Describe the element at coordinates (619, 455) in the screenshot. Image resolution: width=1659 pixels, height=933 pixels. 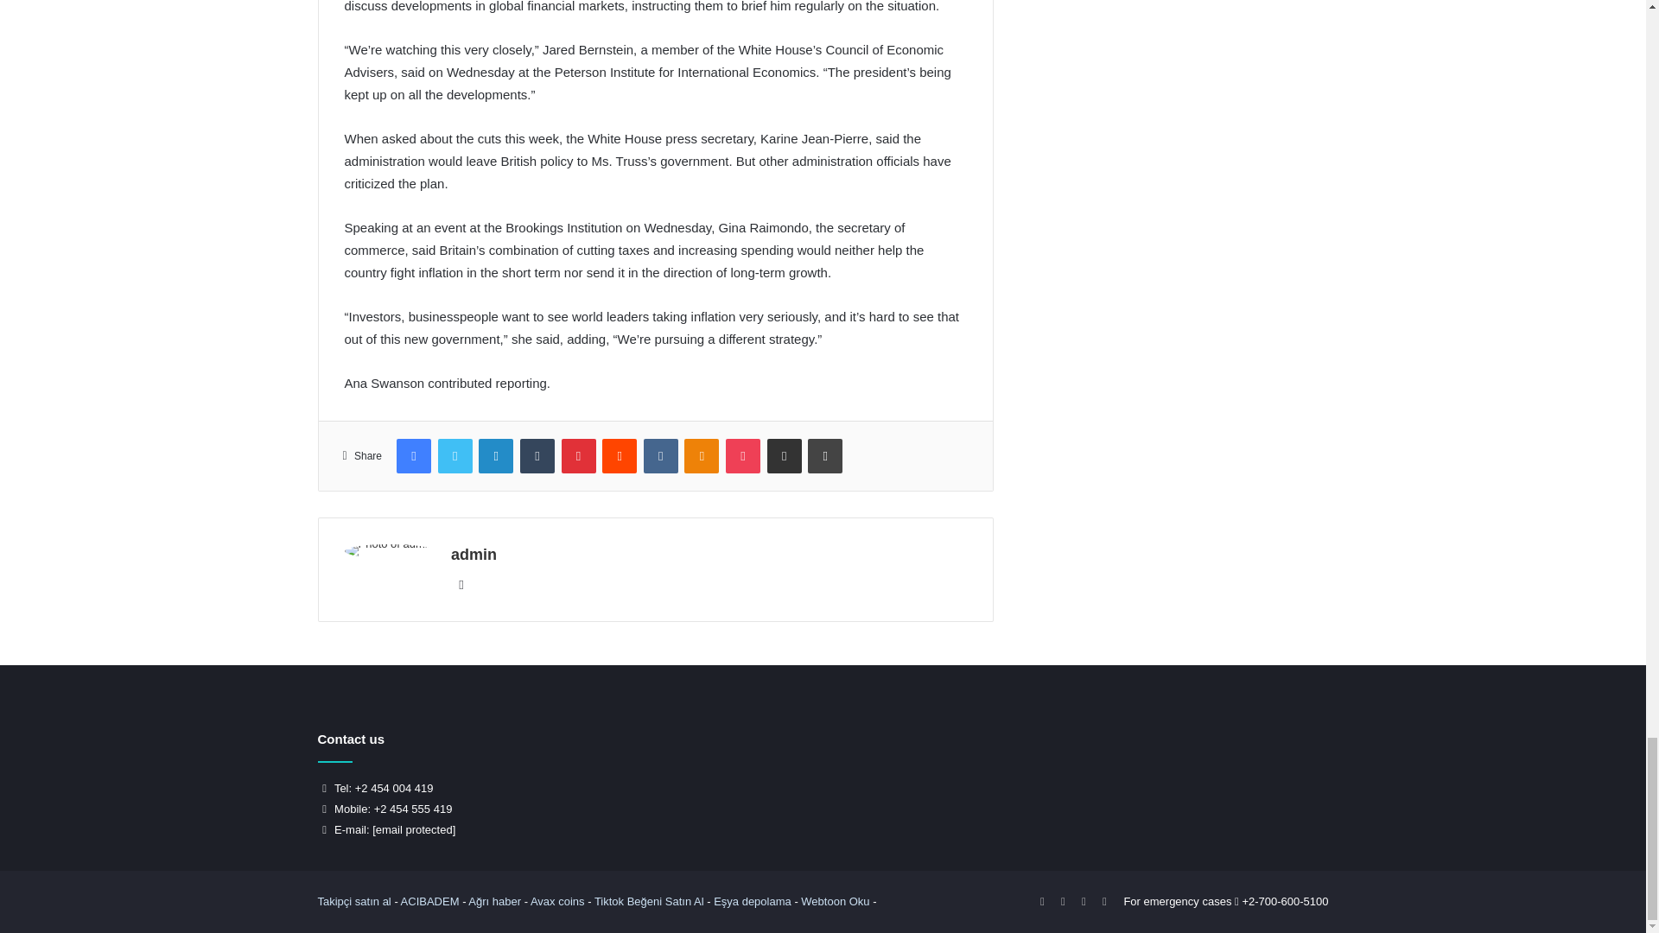
I see `Reddit` at that location.